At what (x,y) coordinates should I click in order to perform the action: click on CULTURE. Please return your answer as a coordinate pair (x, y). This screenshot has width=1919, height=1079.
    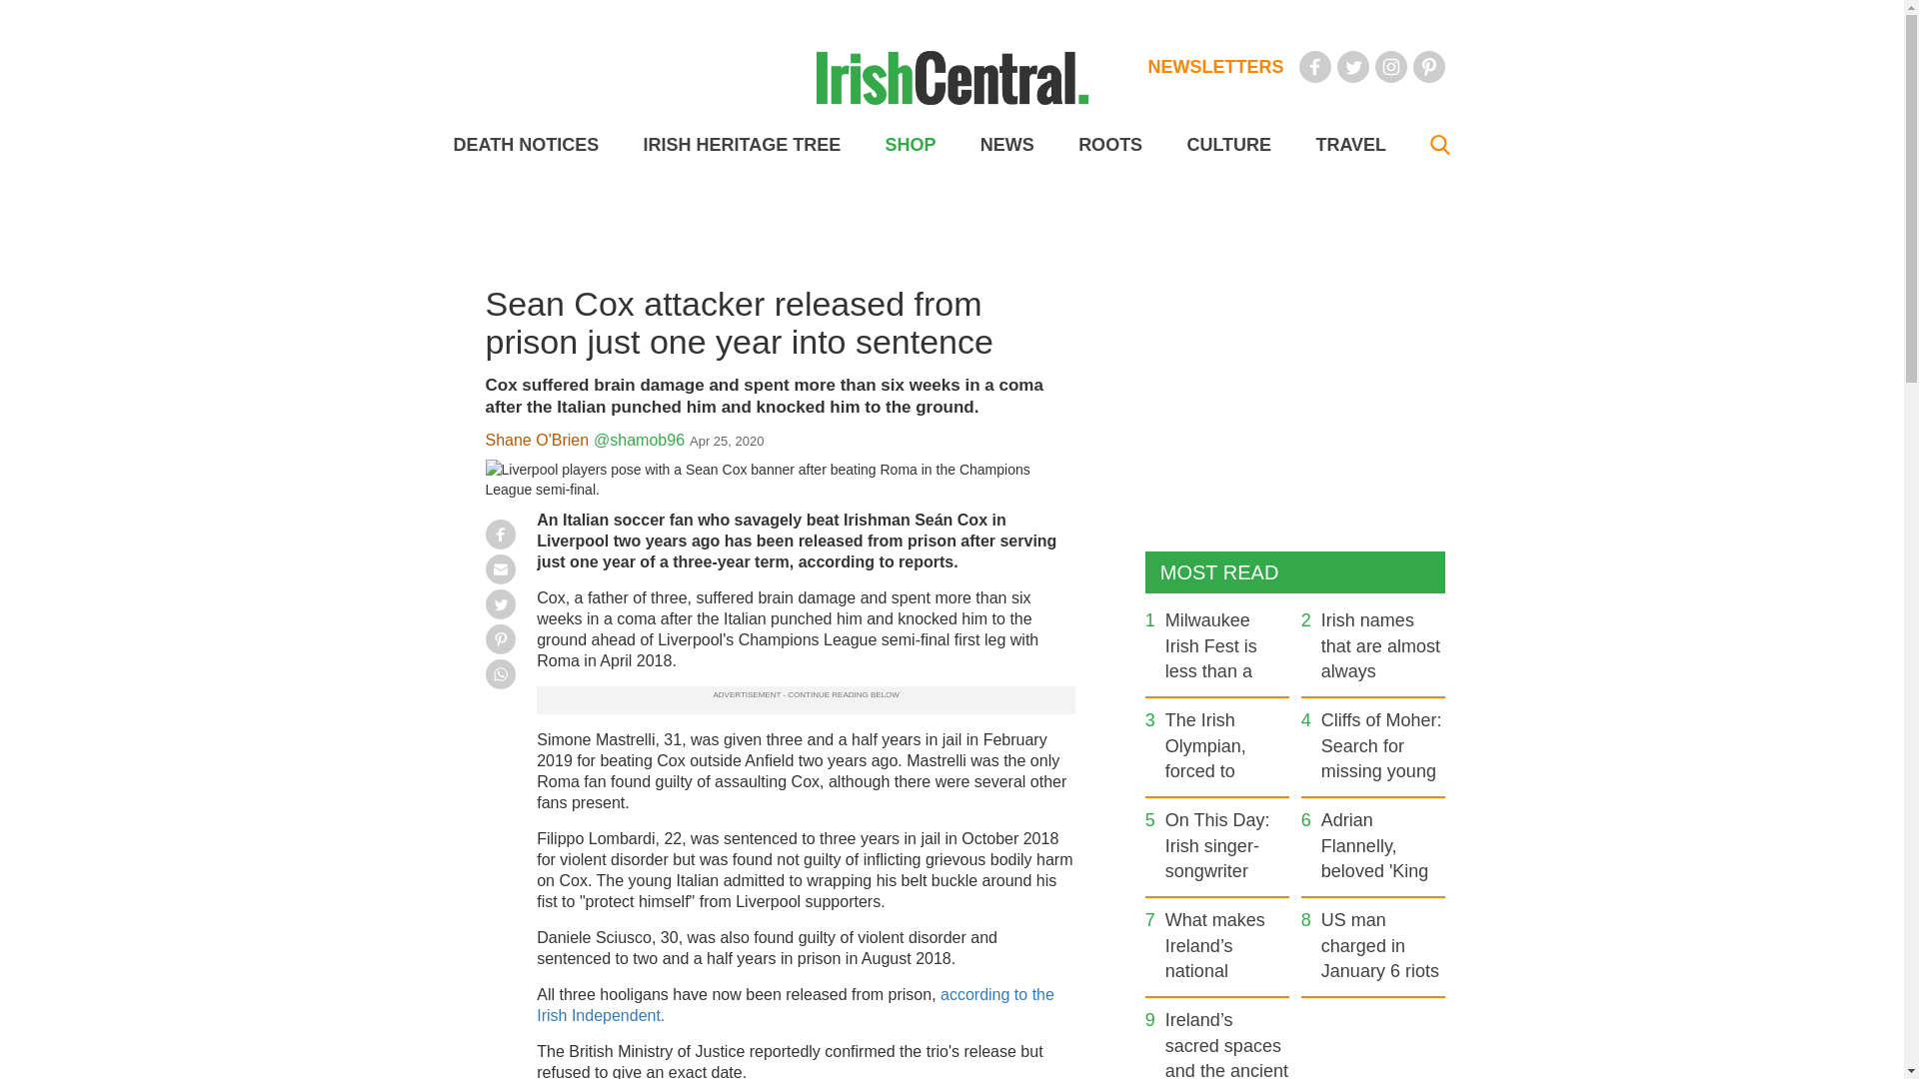
    Looking at the image, I should click on (1227, 145).